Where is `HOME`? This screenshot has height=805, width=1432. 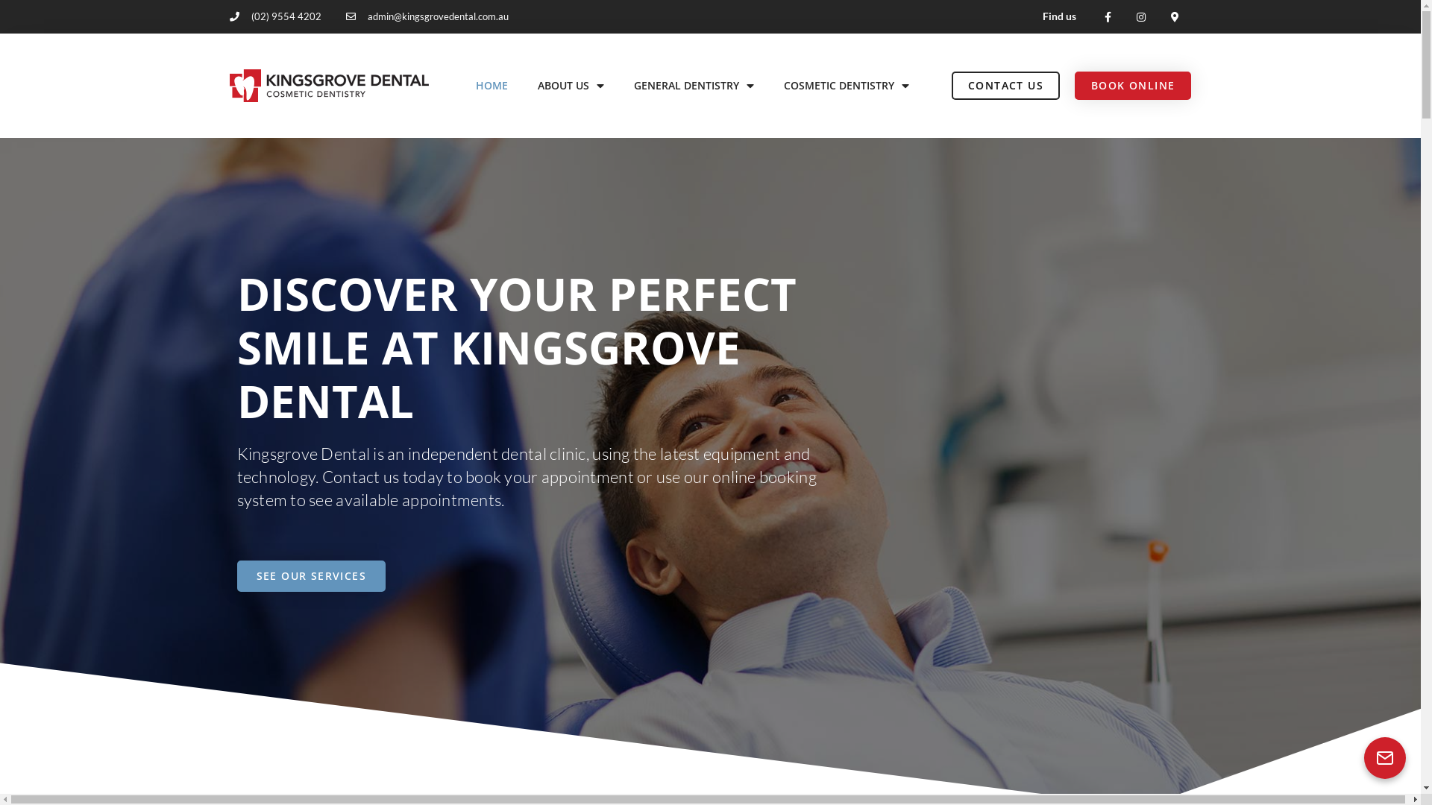
HOME is located at coordinates (492, 86).